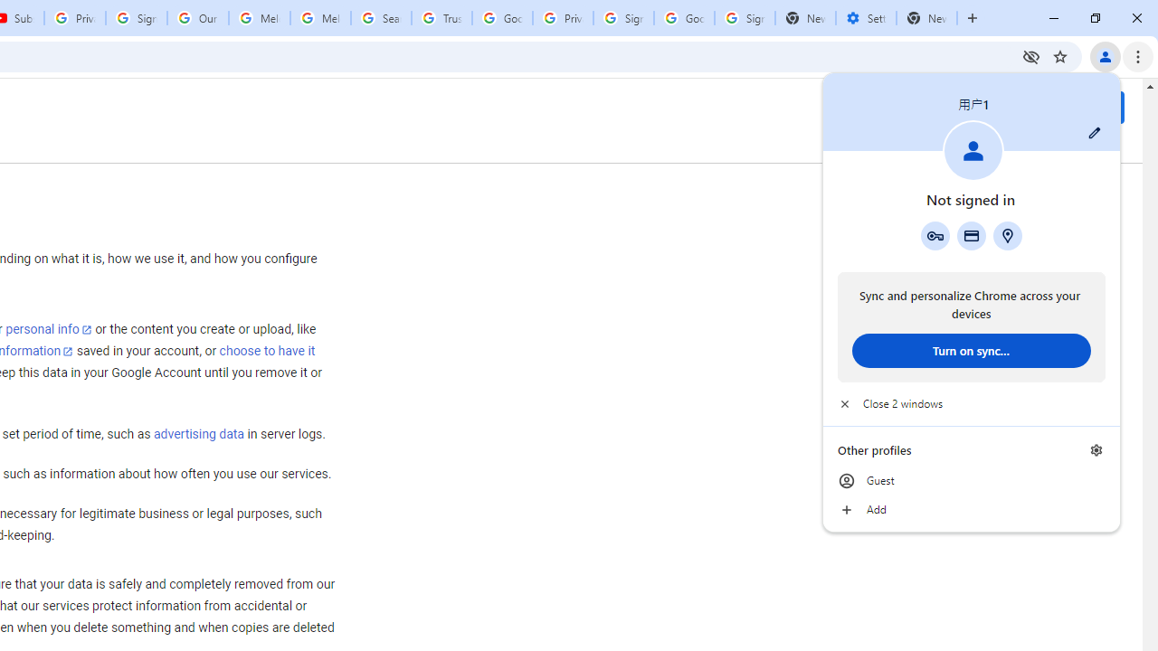  Describe the element at coordinates (745, 18) in the screenshot. I see `Sign in - Google Accounts` at that location.